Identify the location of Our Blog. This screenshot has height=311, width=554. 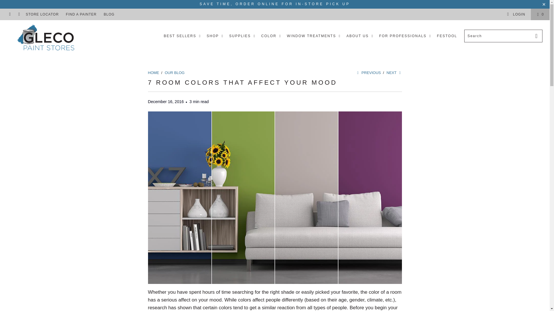
(174, 73).